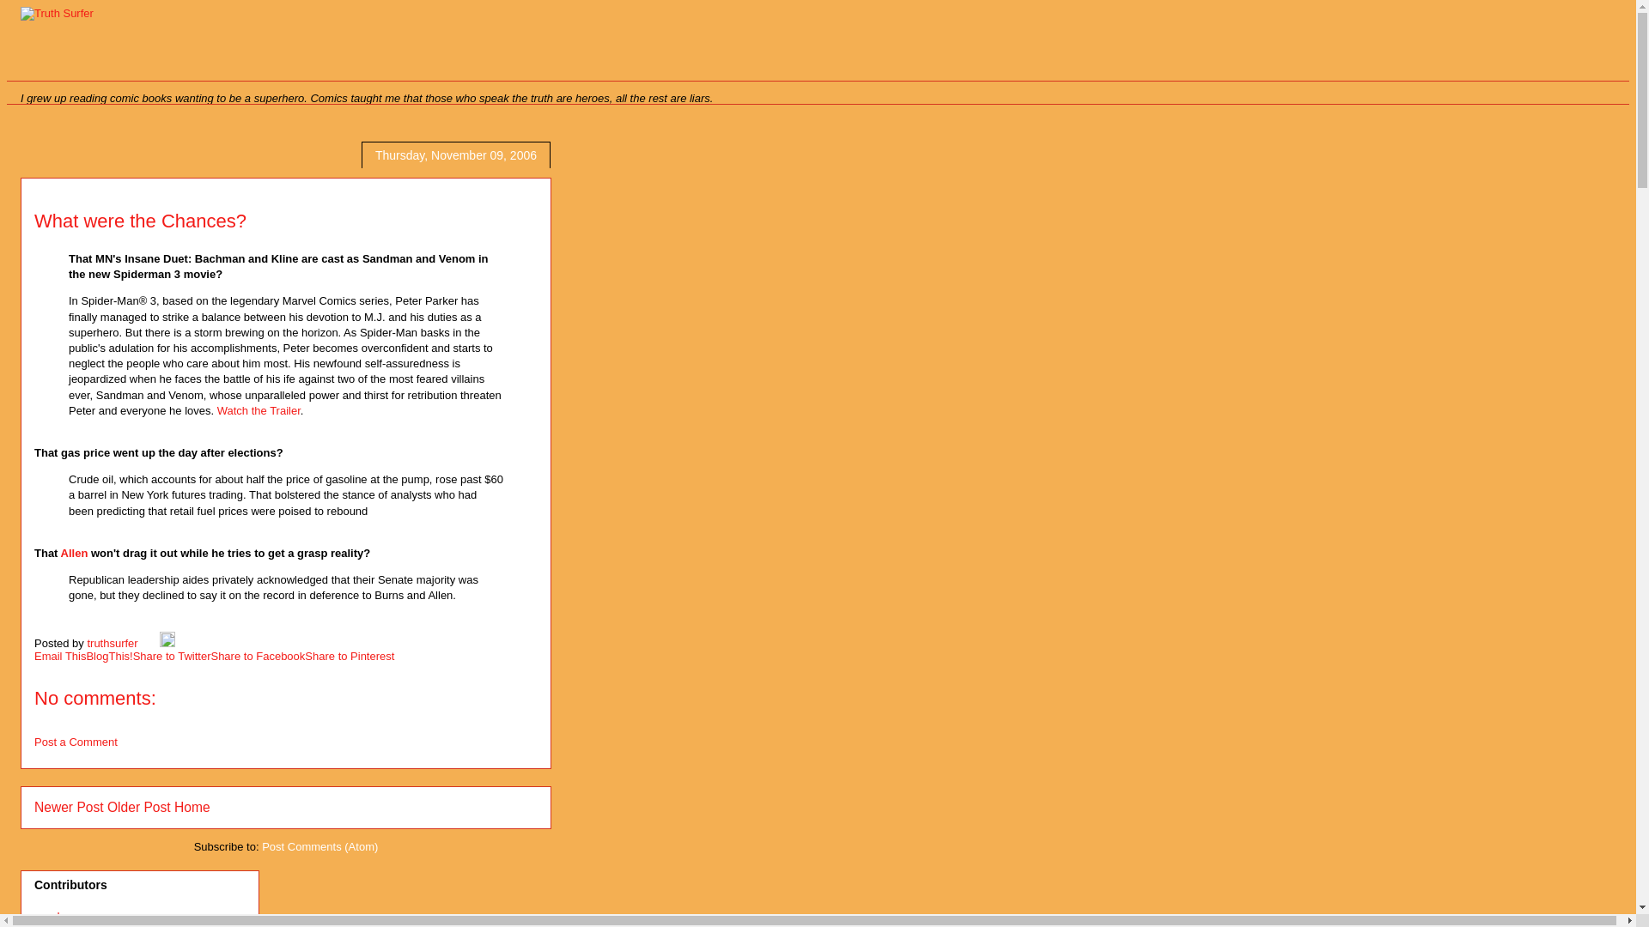 The image size is (1649, 927). What do you see at coordinates (259, 410) in the screenshot?
I see `Watch the Trailer` at bounding box center [259, 410].